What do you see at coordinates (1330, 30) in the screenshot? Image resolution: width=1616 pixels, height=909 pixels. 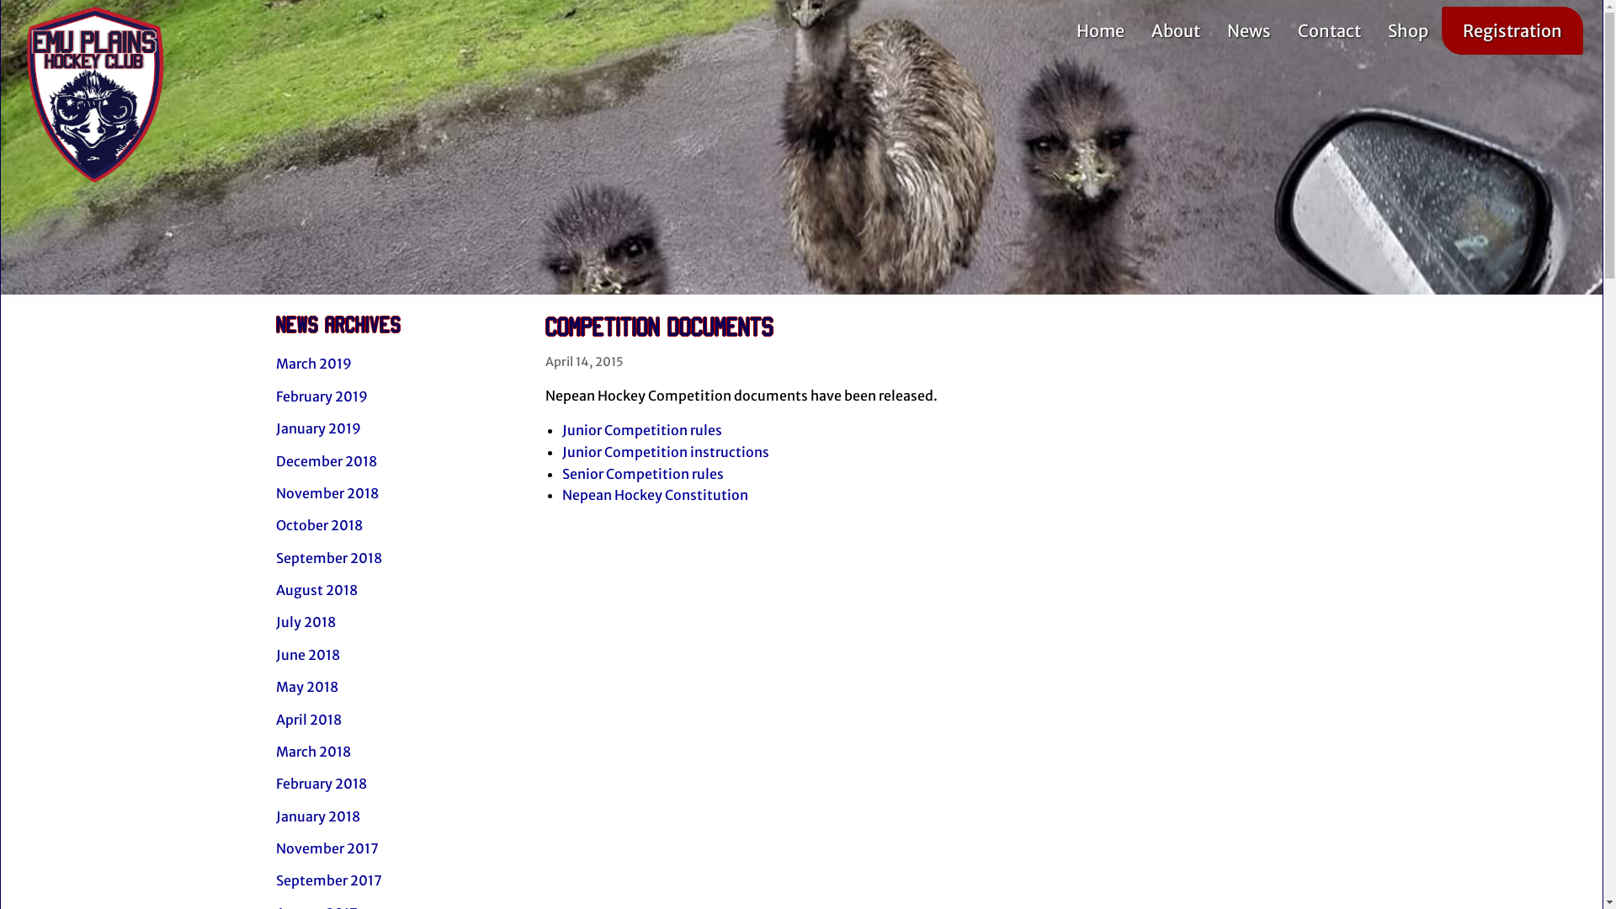 I see `Contact` at bounding box center [1330, 30].